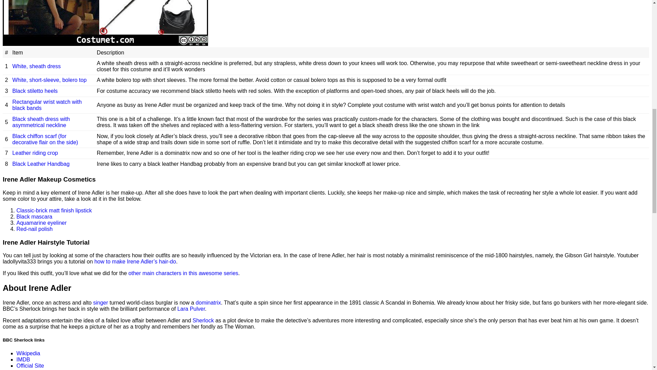  What do you see at coordinates (23, 359) in the screenshot?
I see `IMDB` at bounding box center [23, 359].